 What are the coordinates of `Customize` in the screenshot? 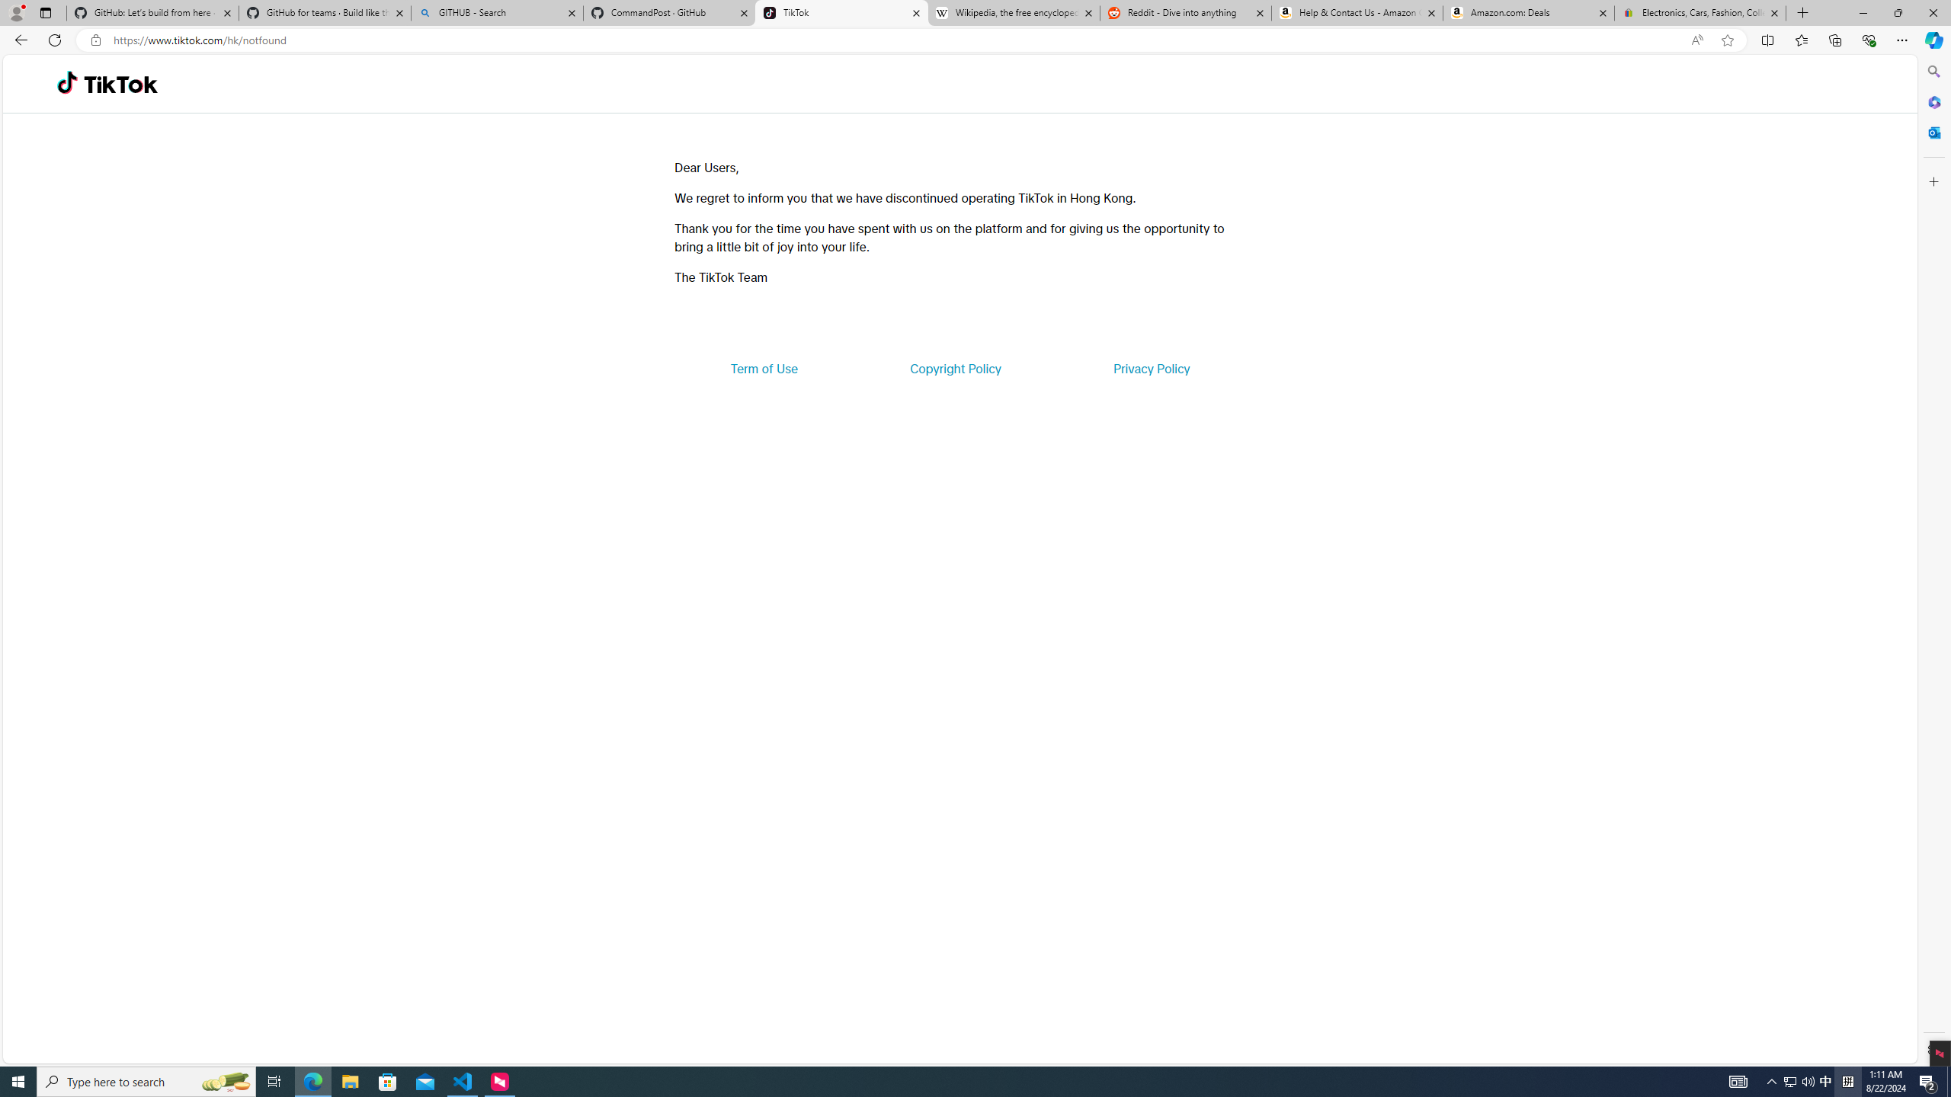 It's located at (1933, 181).